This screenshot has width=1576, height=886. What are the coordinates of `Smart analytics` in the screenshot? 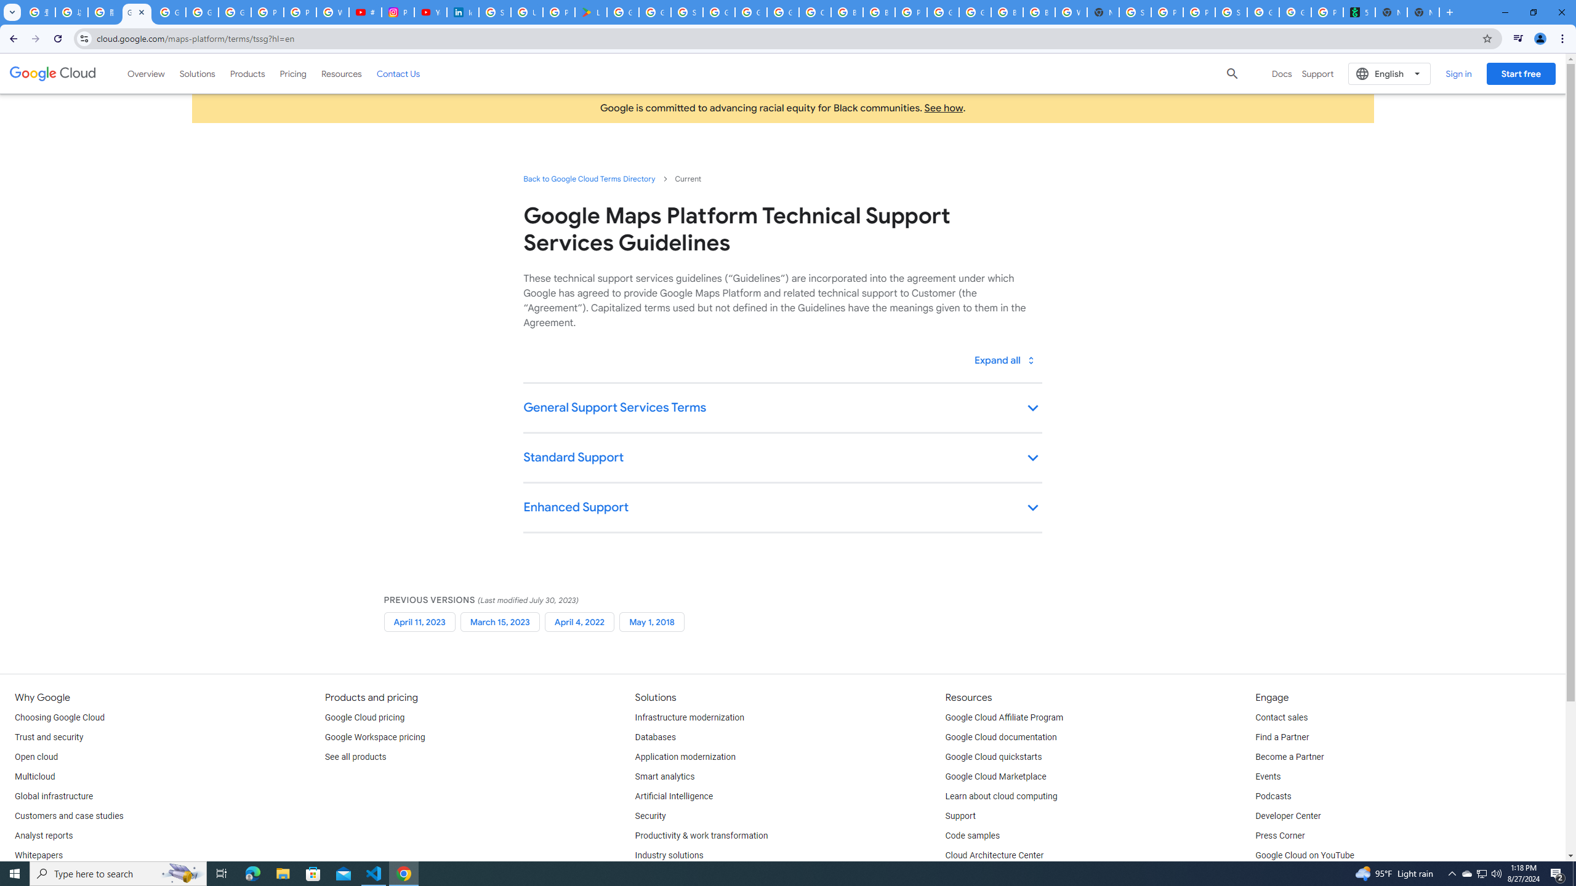 It's located at (665, 776).